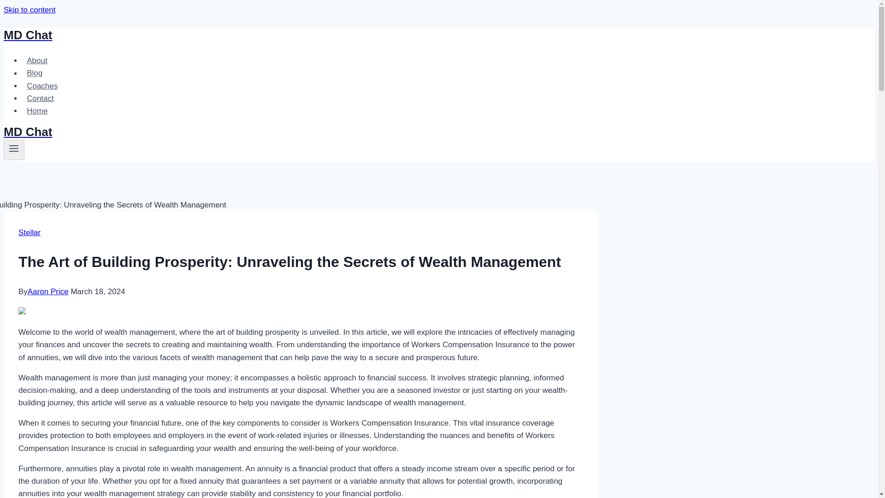  I want to click on Aaron Price, so click(48, 291).